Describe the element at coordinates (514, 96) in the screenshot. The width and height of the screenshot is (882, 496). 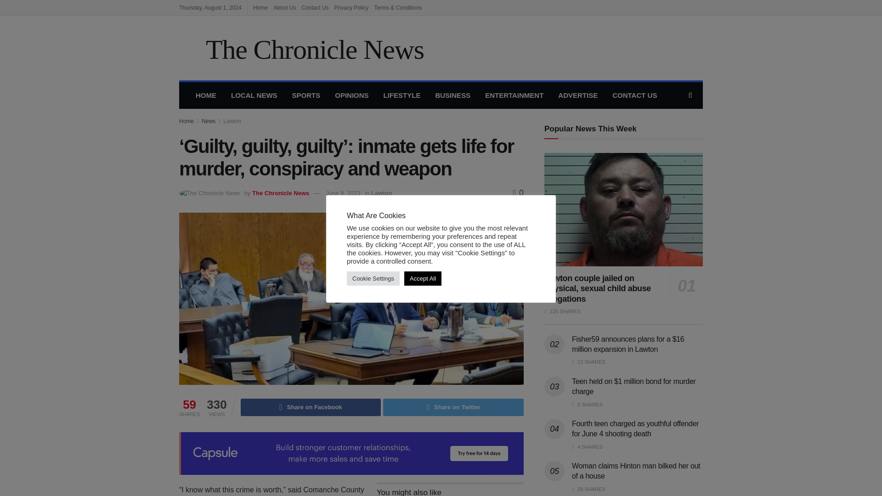
I see `ENTERTAINMENT` at that location.